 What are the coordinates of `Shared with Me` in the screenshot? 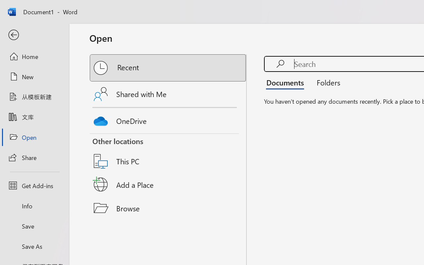 It's located at (168, 94).